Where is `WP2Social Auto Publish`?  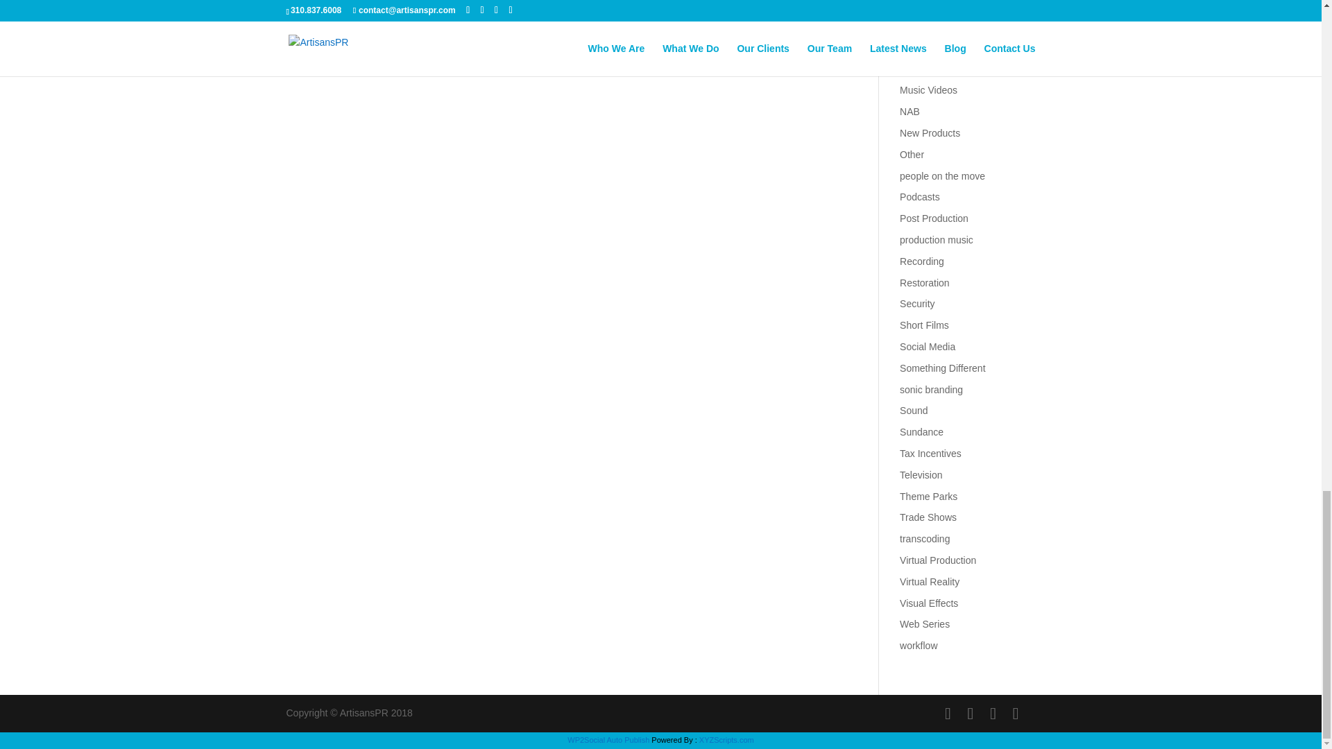 WP2Social Auto Publish is located at coordinates (608, 739).